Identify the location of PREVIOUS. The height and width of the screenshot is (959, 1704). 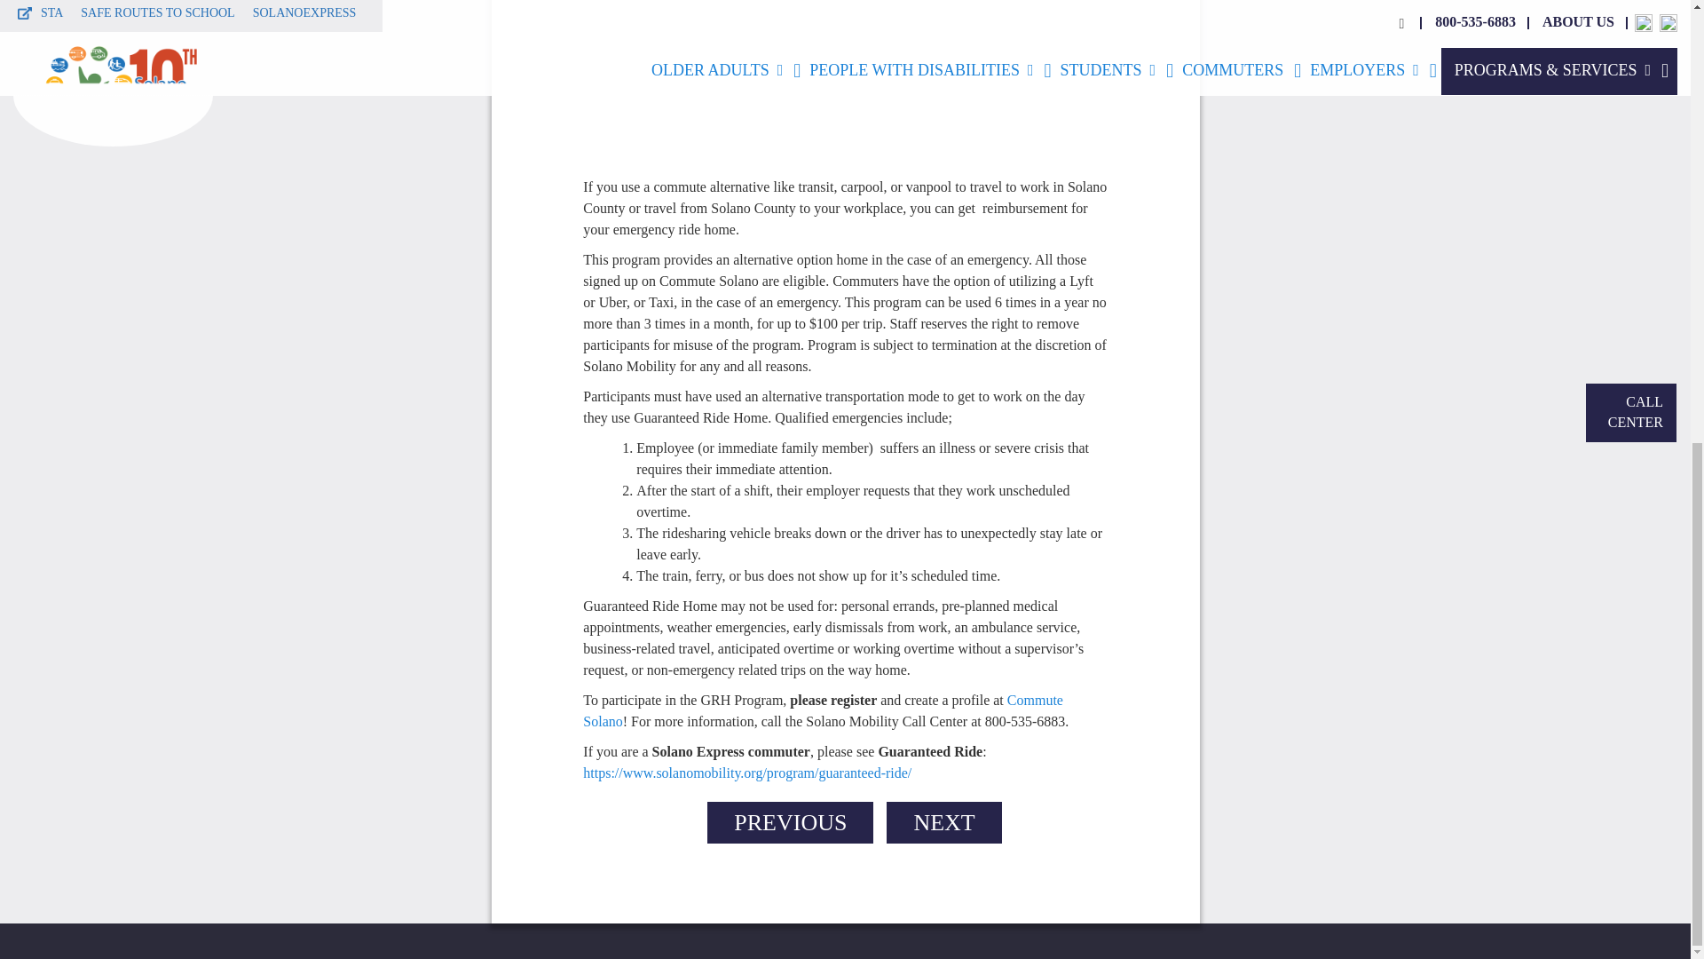
(790, 822).